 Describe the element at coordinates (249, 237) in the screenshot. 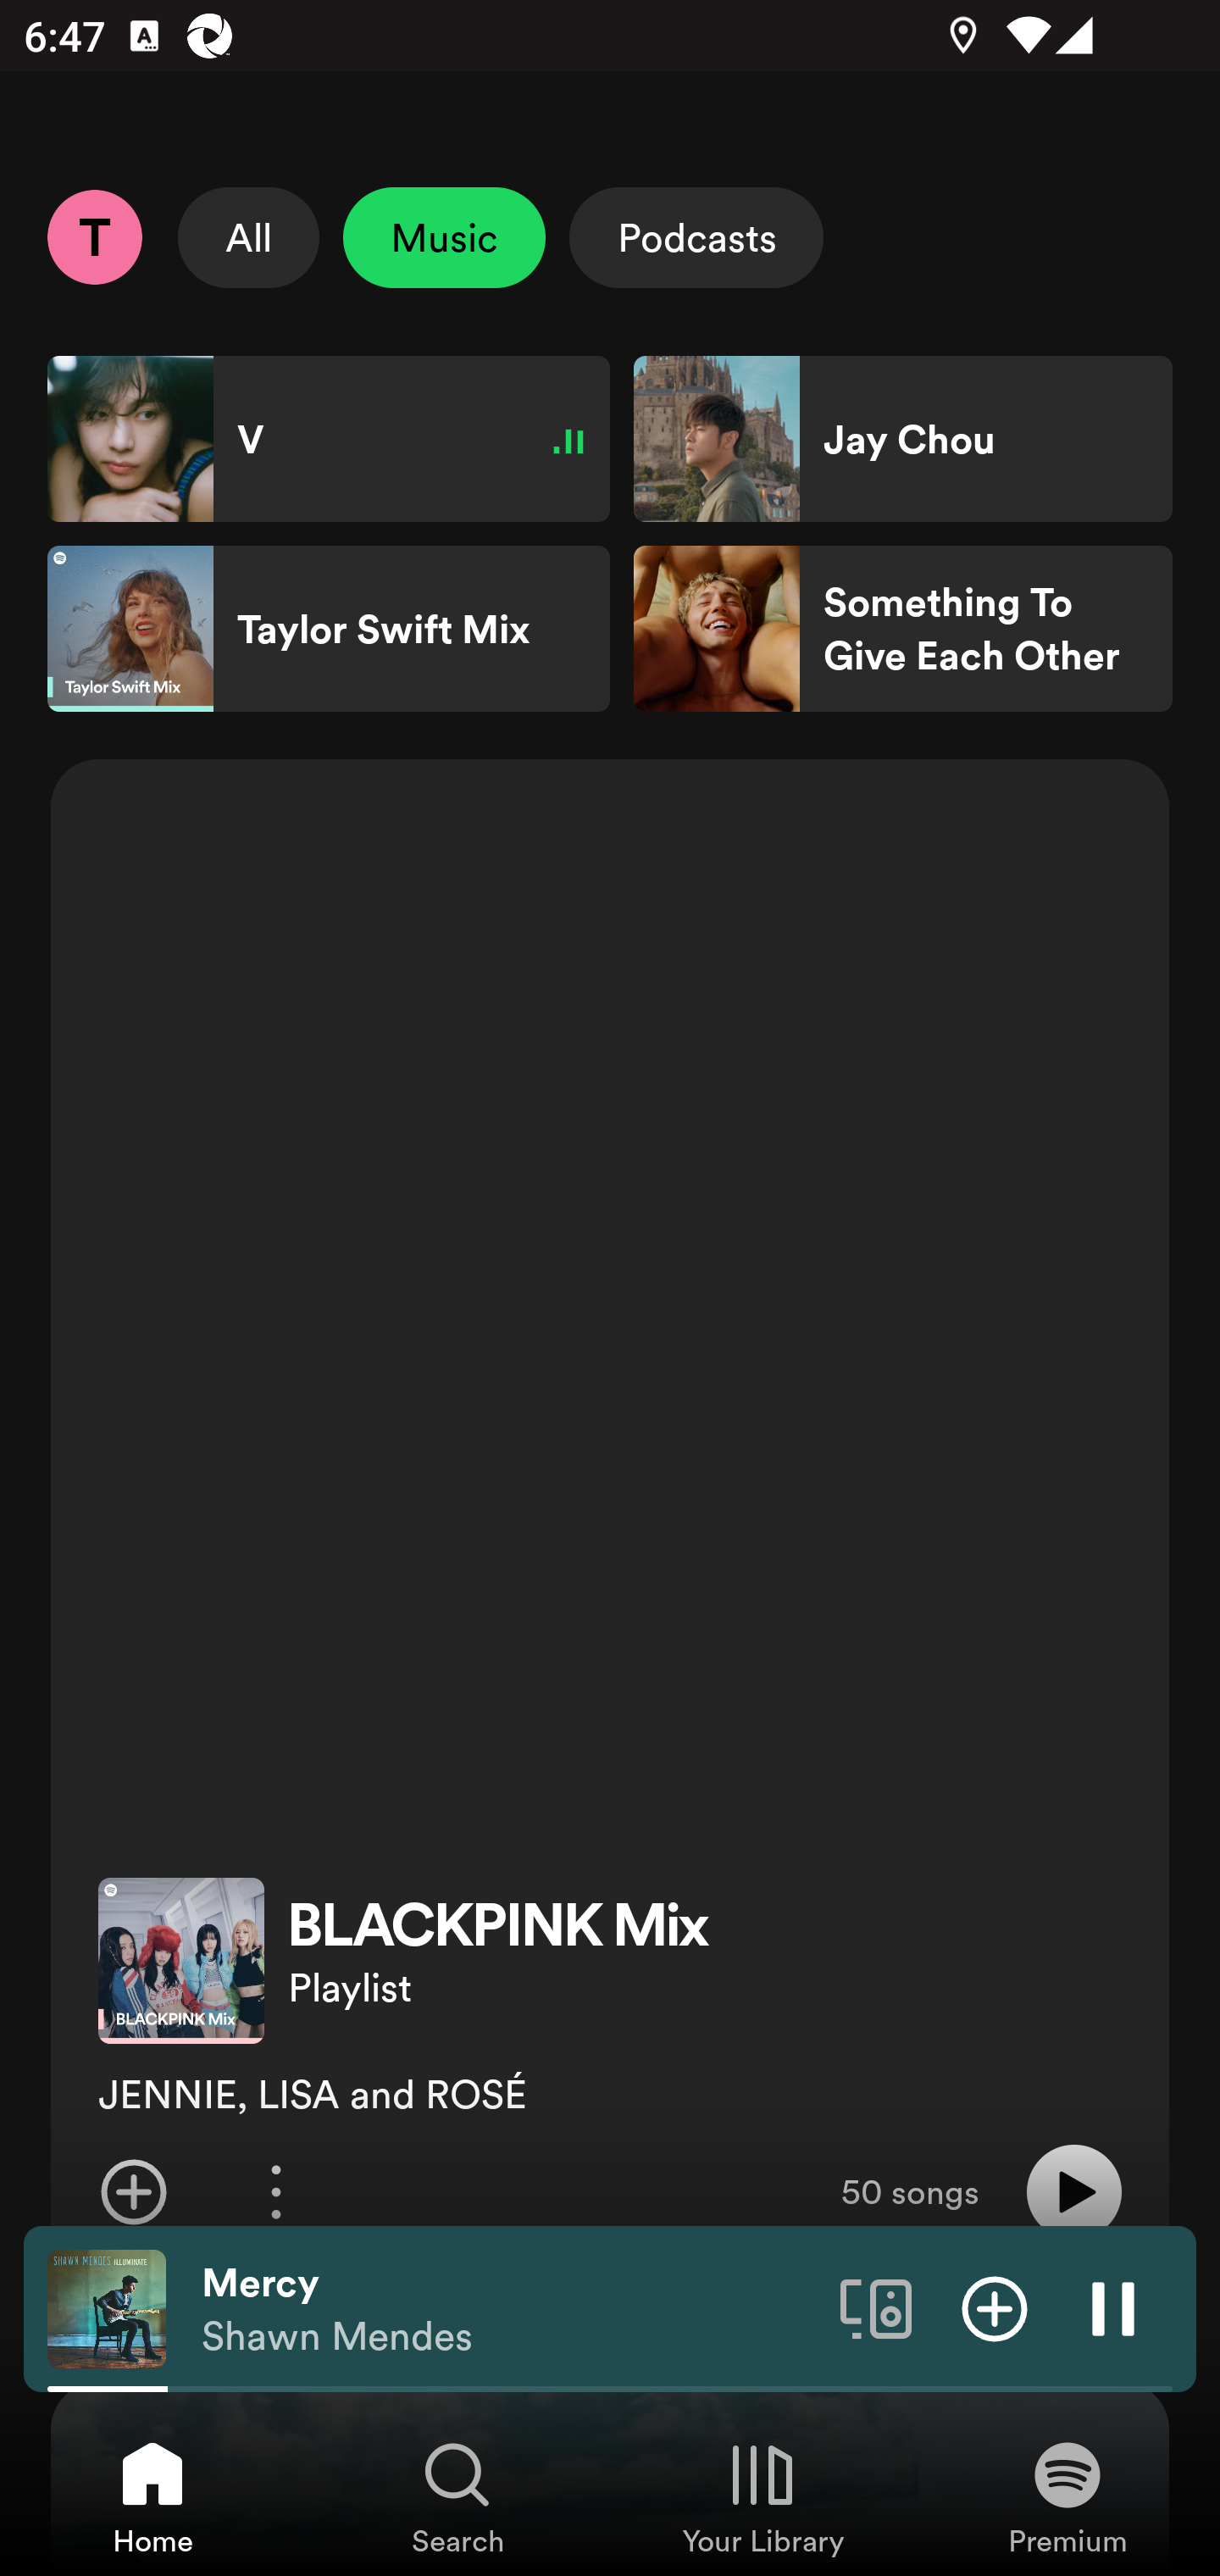

I see `All Select All` at that location.